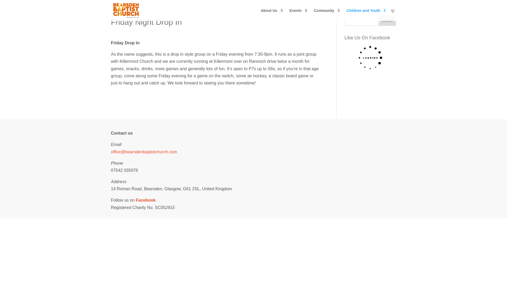  Describe the element at coordinates (327, 15) in the screenshot. I see `Community` at that location.